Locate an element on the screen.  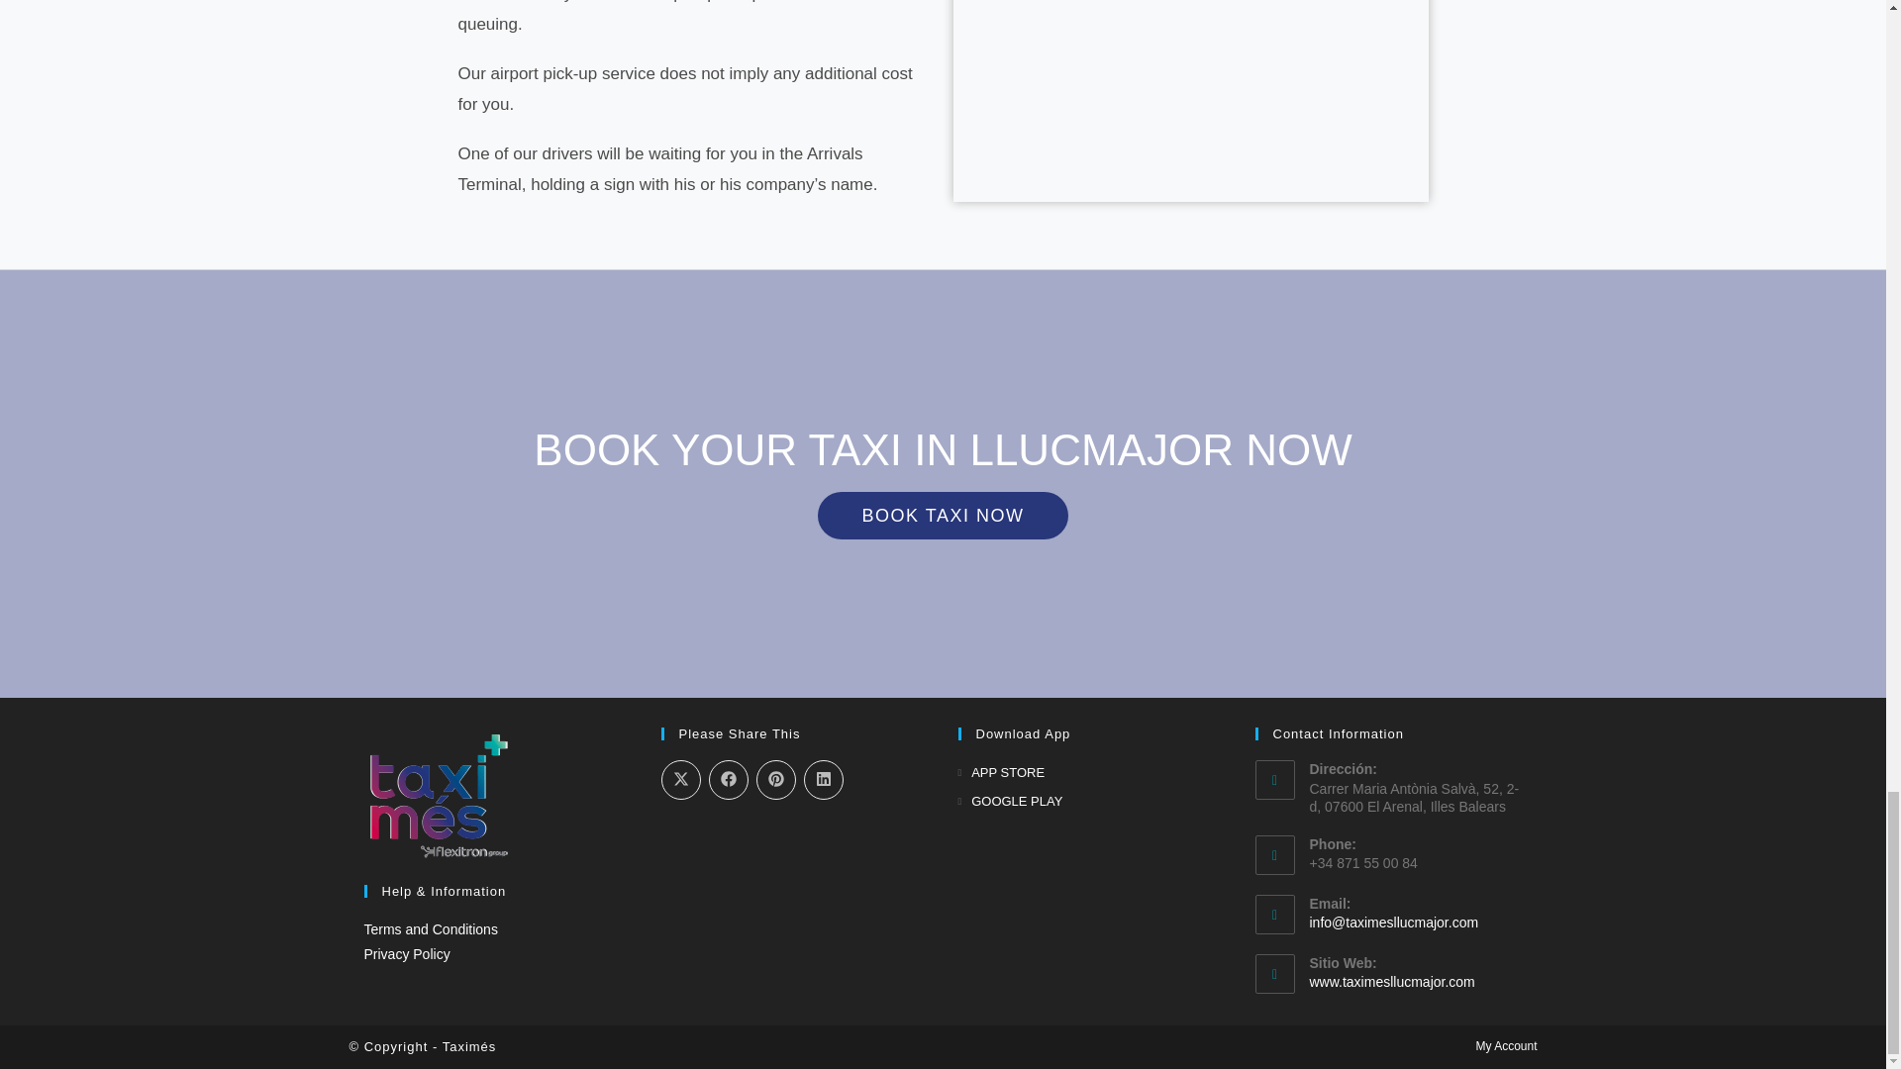
Share on LinkedIn is located at coordinates (824, 779).